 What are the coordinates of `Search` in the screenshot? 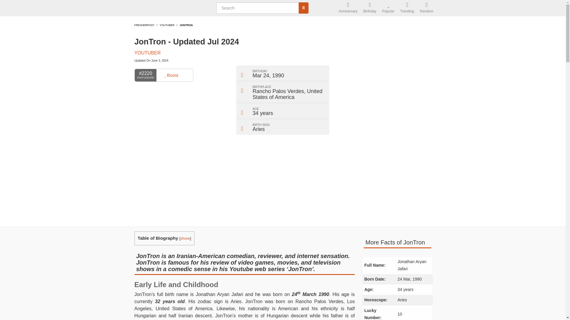 It's located at (304, 8).